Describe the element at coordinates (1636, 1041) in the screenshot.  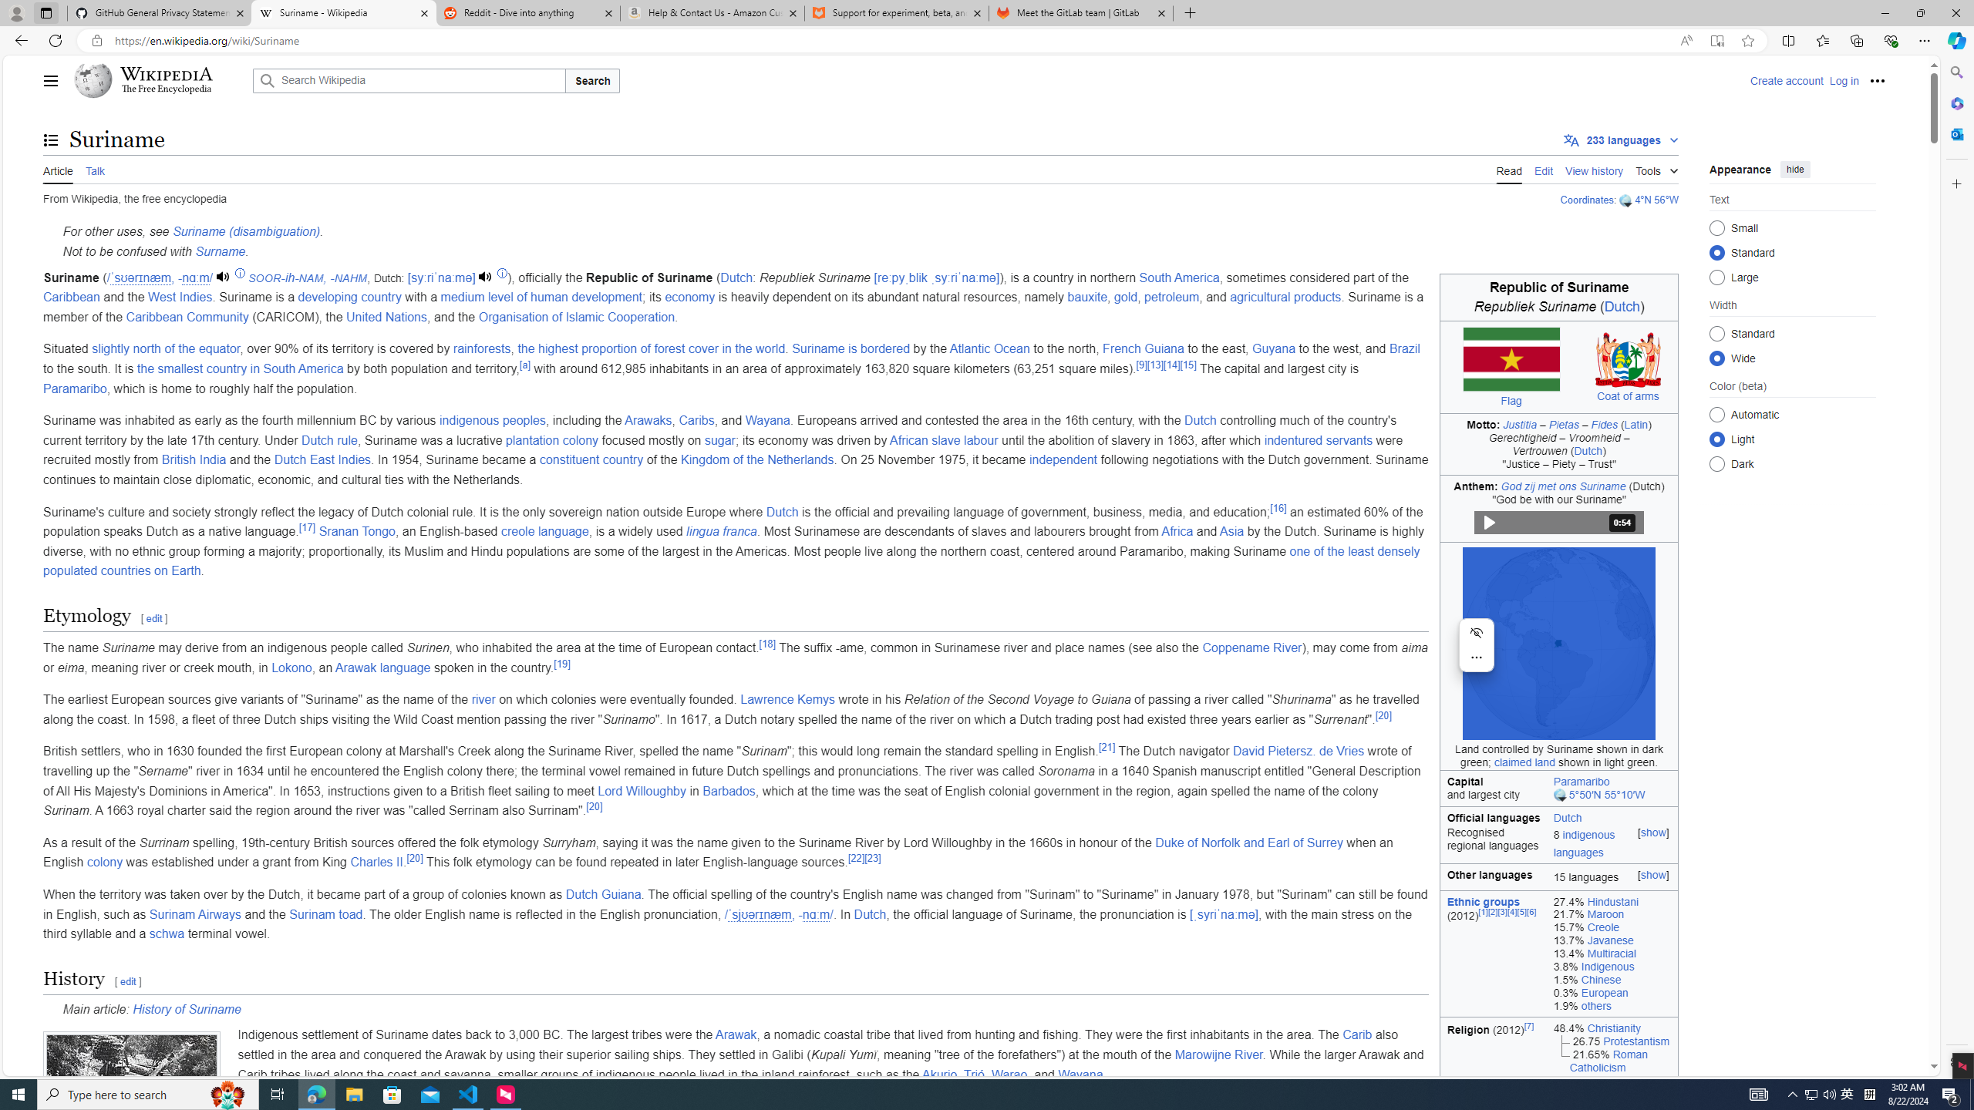
I see `Protestantism` at that location.